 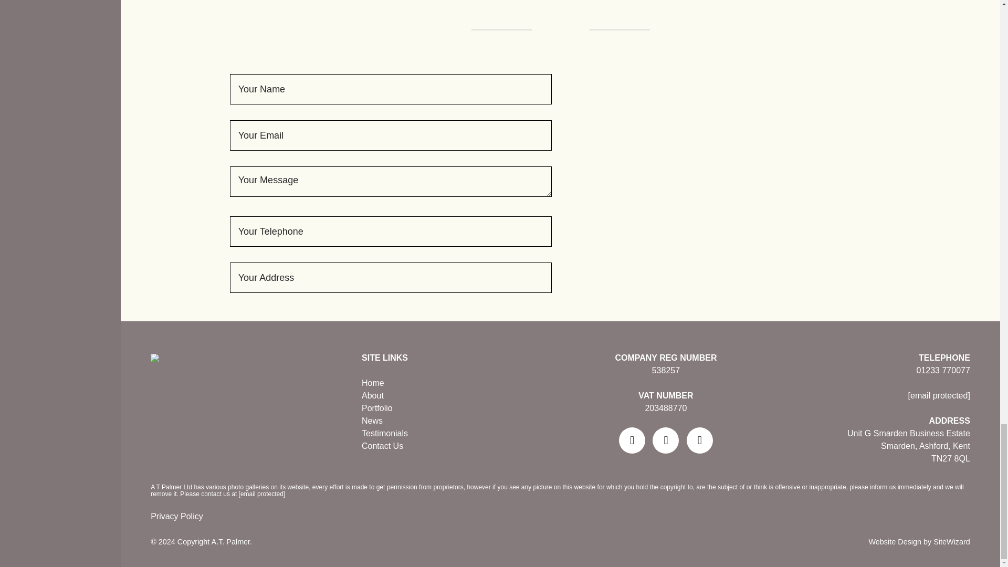 What do you see at coordinates (373, 396) in the screenshot?
I see `About` at bounding box center [373, 396].